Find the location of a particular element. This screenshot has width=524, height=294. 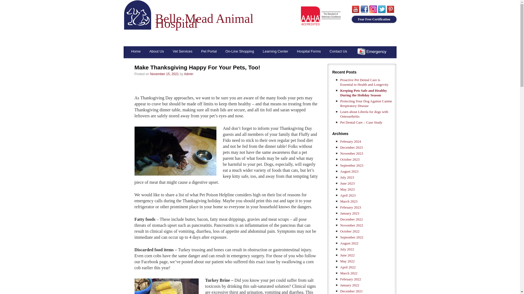

Pet Portal is located at coordinates (209, 51).